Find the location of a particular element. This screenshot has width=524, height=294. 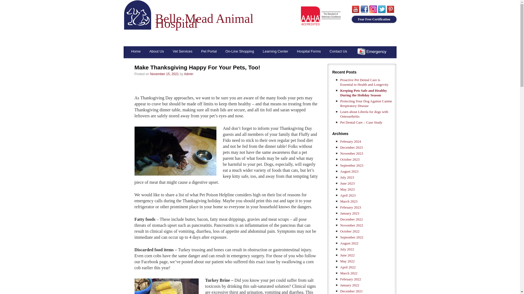

Pet Portal is located at coordinates (209, 51).